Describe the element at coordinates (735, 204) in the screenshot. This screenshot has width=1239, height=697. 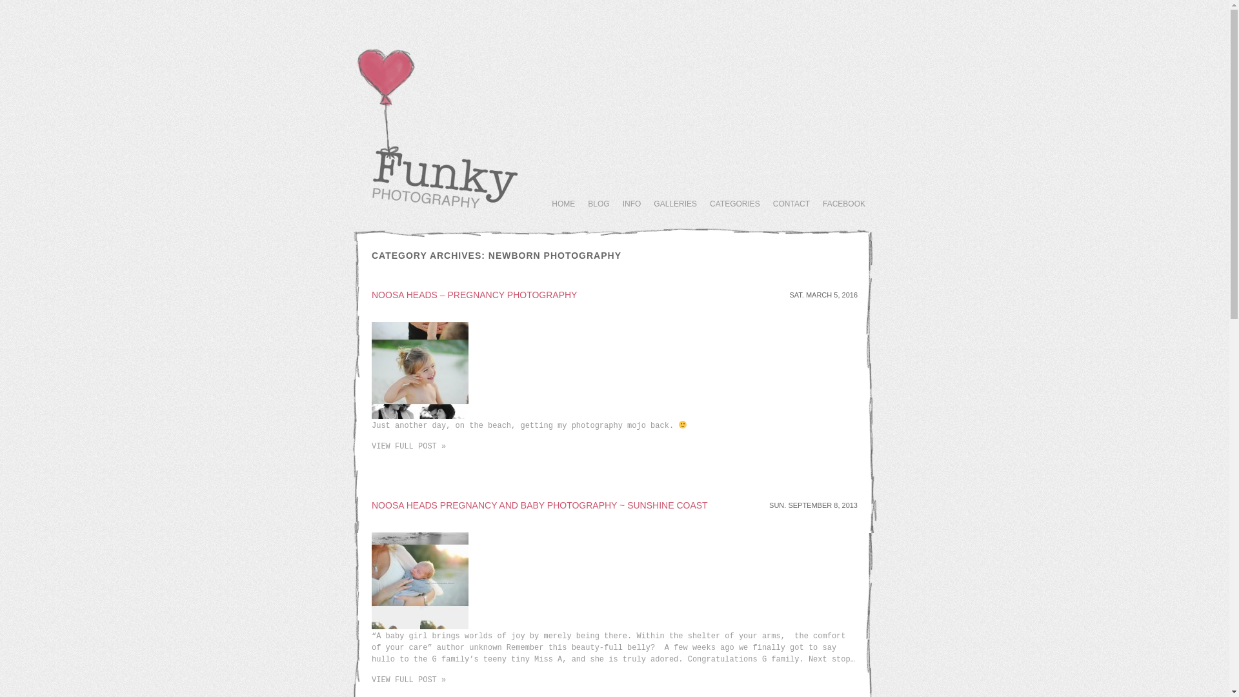
I see `CATEGORIES` at that location.